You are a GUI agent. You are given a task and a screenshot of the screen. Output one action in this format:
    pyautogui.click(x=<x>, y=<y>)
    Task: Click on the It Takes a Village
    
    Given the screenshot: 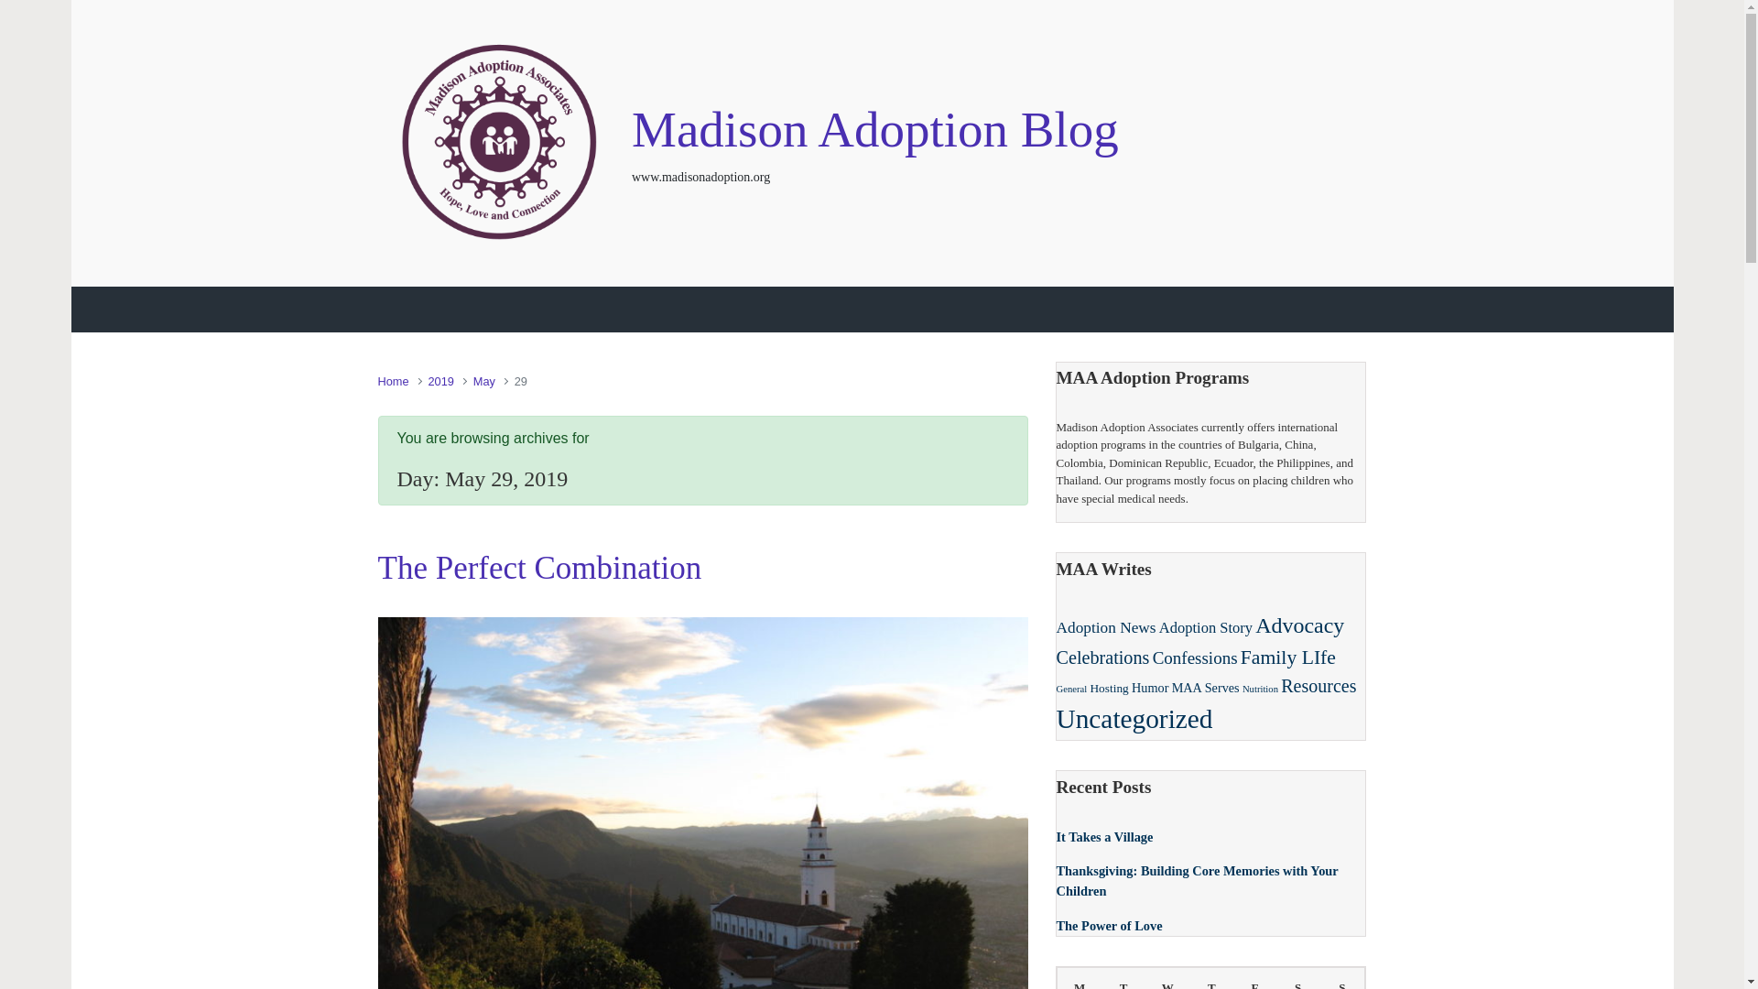 What is the action you would take?
    pyautogui.click(x=1104, y=837)
    